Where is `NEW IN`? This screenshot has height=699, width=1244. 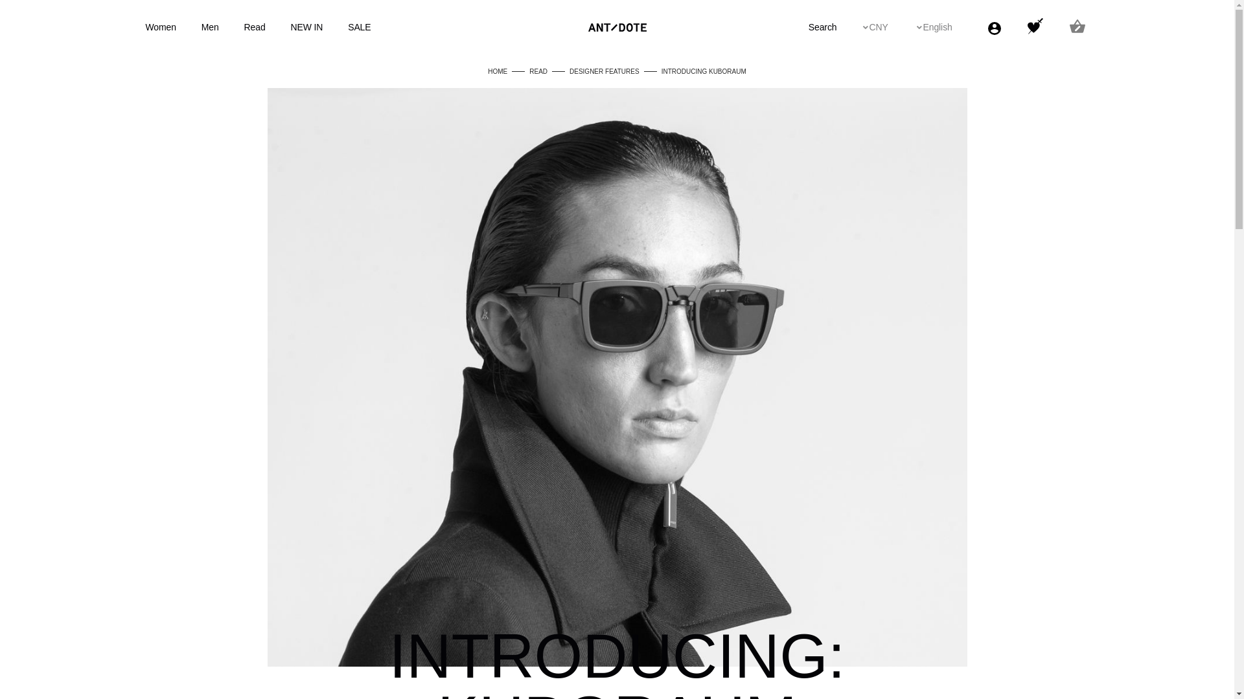 NEW IN is located at coordinates (306, 27).